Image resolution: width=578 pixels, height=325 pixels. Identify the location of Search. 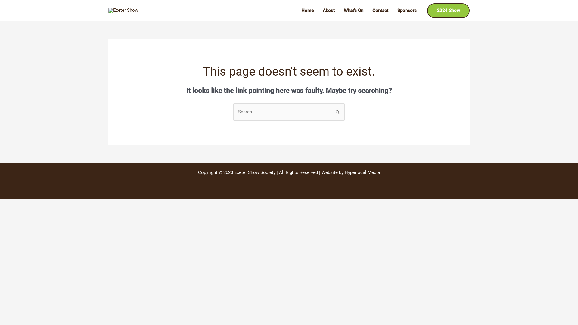
(338, 110).